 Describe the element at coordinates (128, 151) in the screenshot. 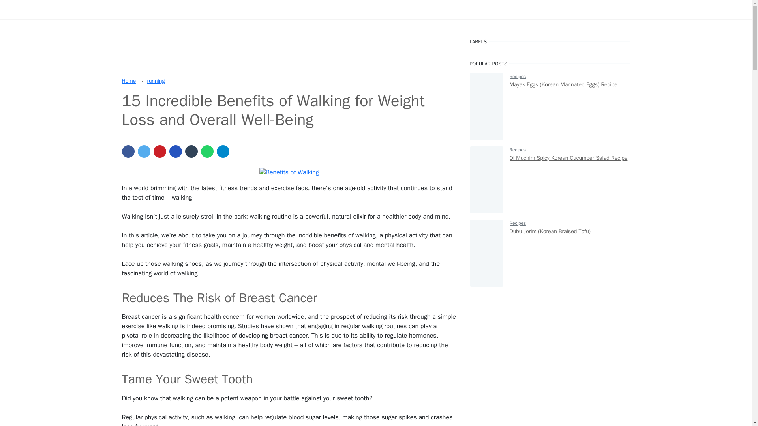

I see `Facebook Share` at that location.